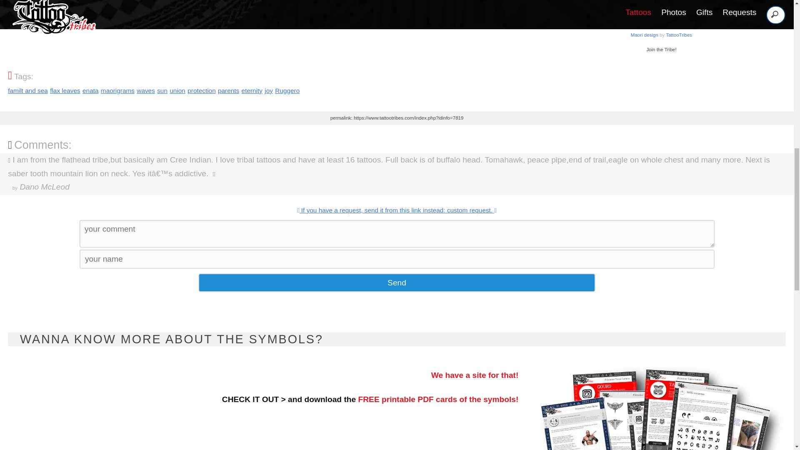  I want to click on MANA ATUA - white mug, so click(65, 90).